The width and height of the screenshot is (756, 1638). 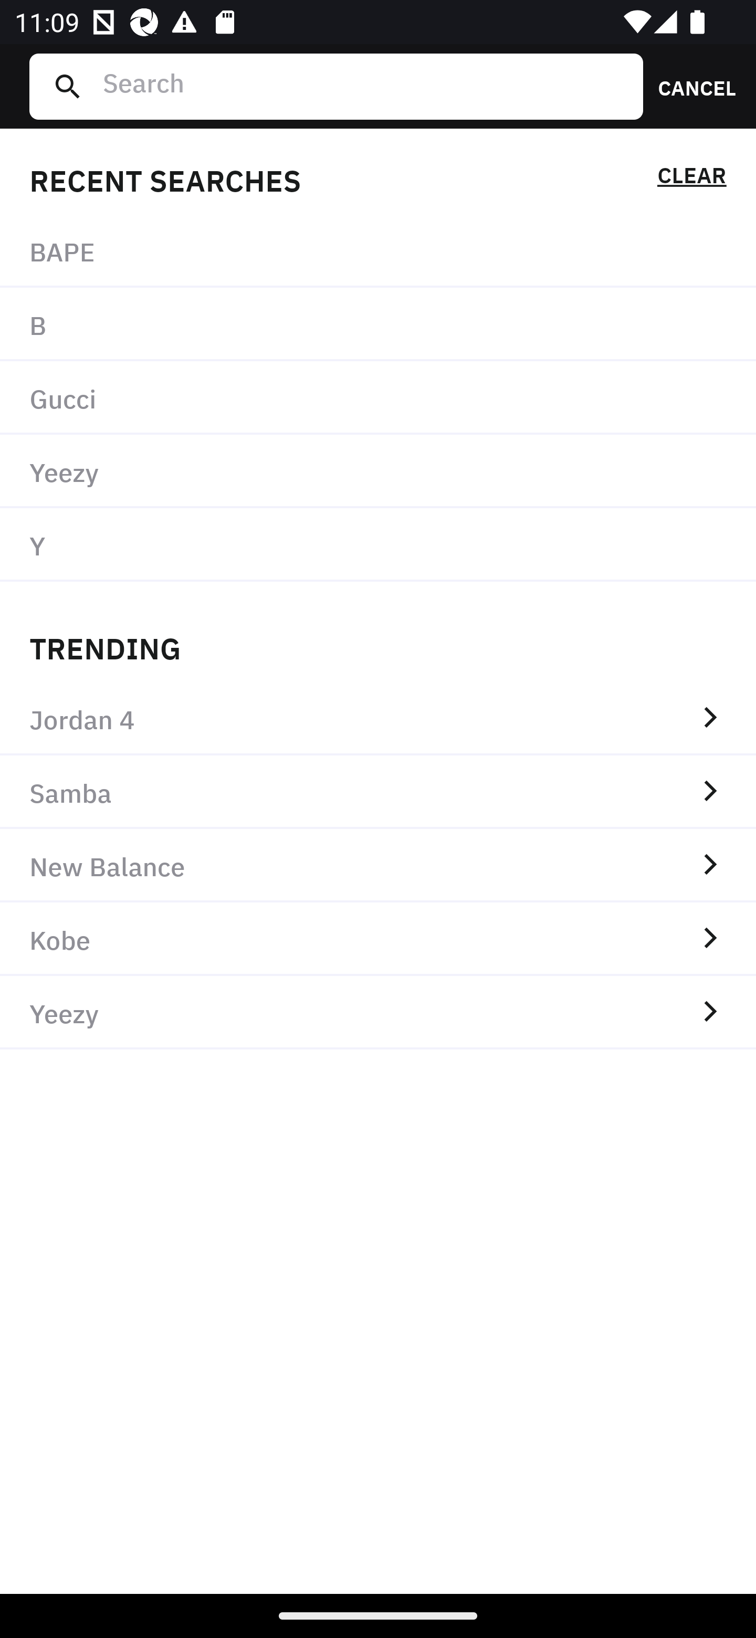 I want to click on BAPE, so click(x=378, y=251).